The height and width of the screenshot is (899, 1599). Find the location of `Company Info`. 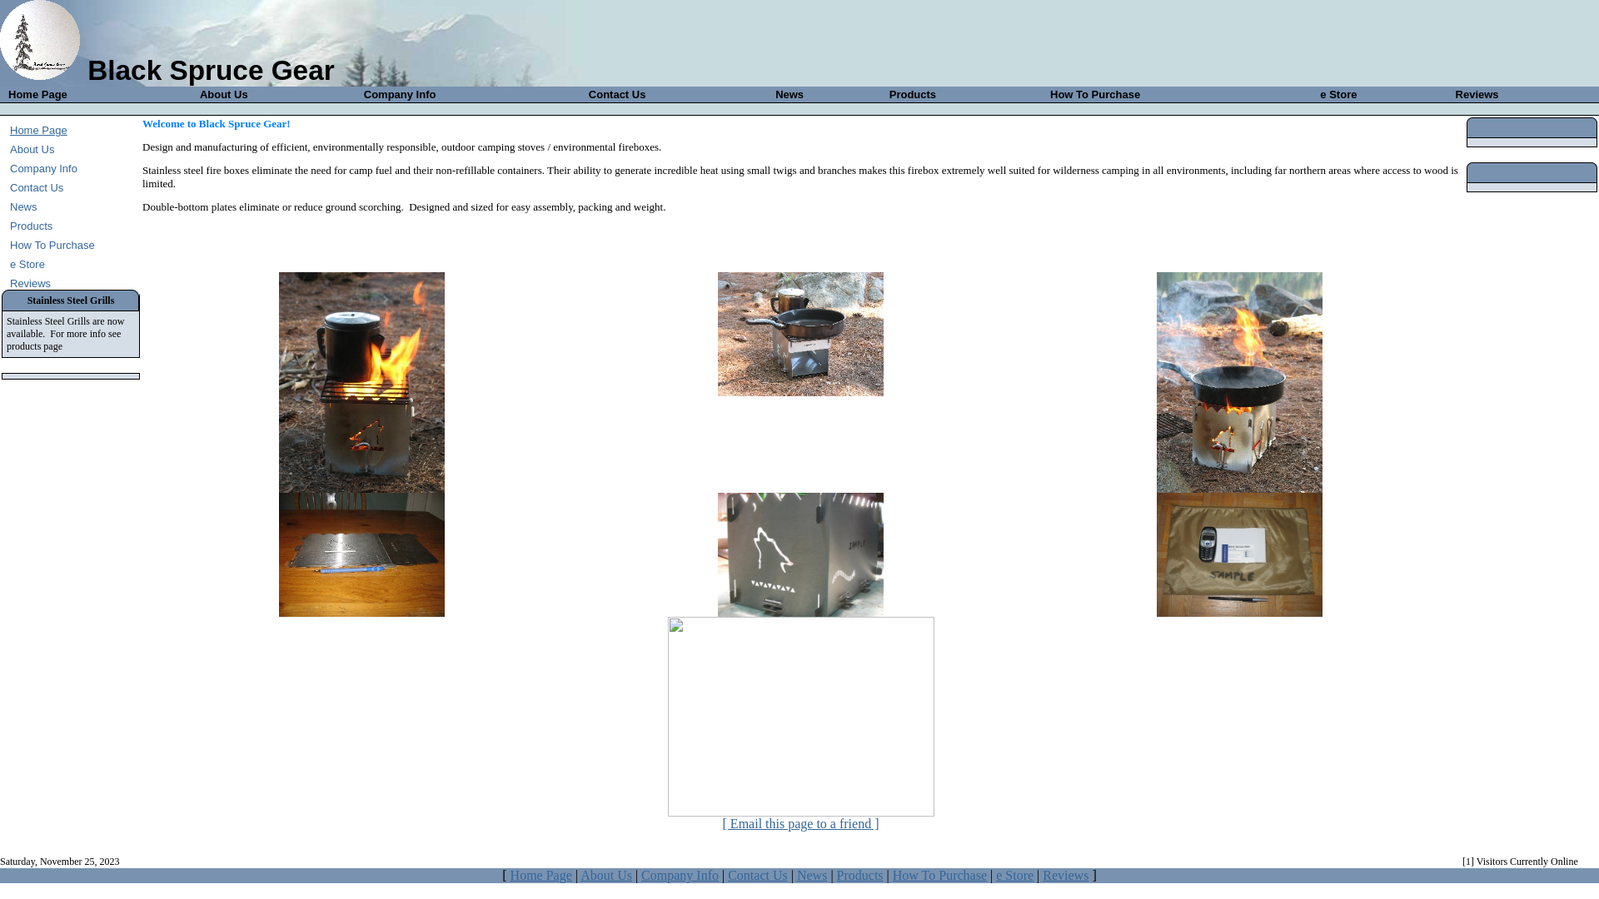

Company Info is located at coordinates (680, 876).